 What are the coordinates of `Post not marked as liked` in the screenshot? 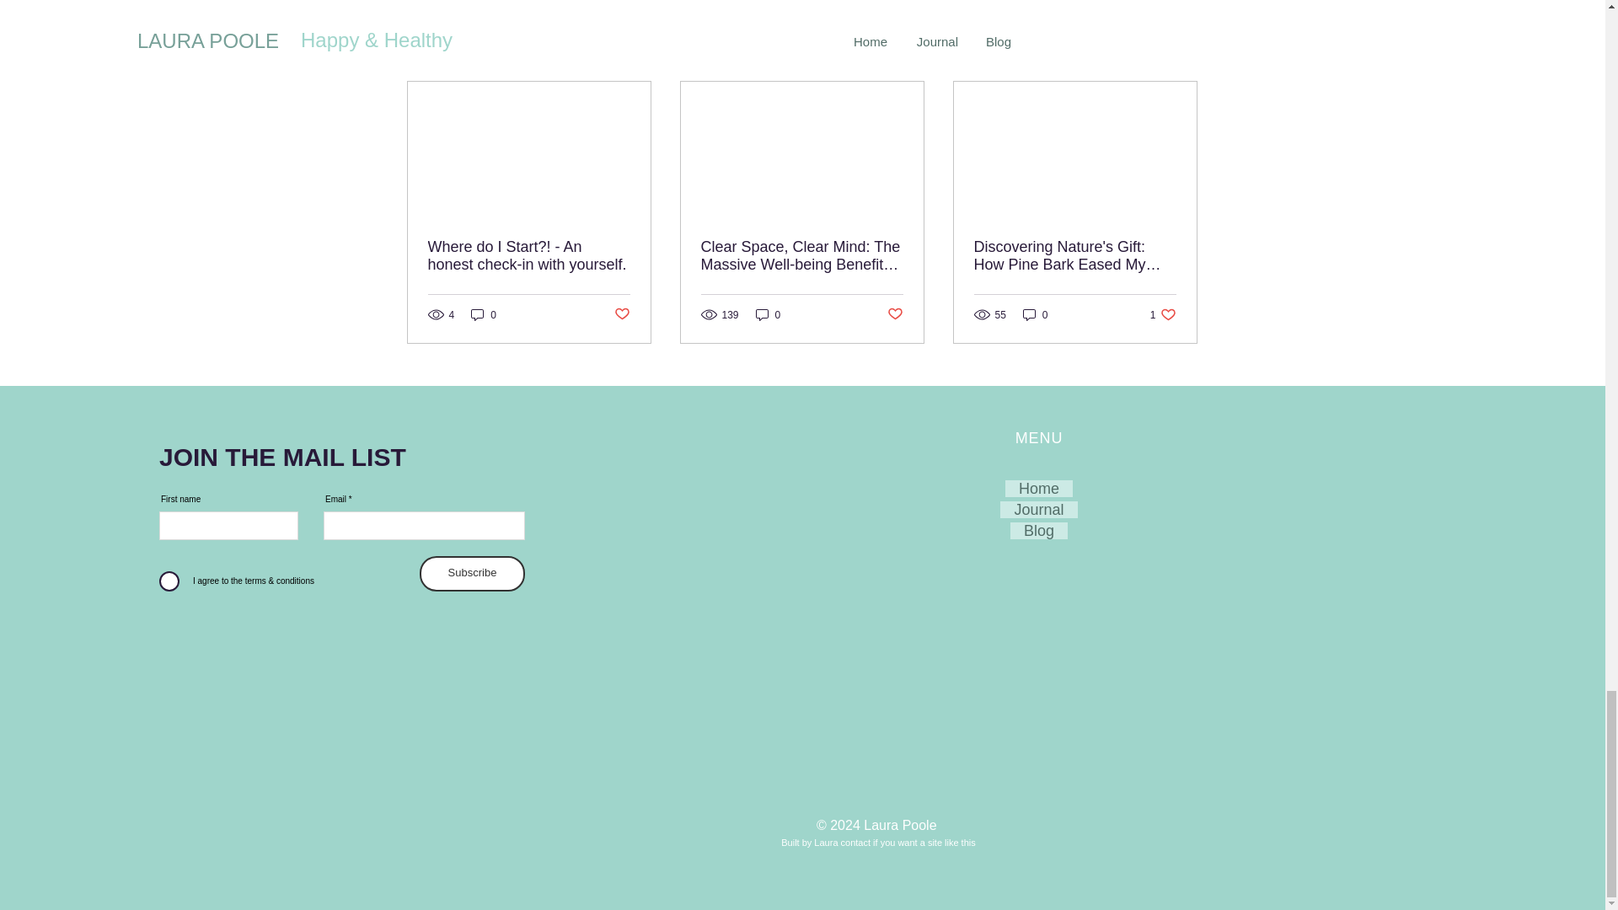 It's located at (1163, 314).